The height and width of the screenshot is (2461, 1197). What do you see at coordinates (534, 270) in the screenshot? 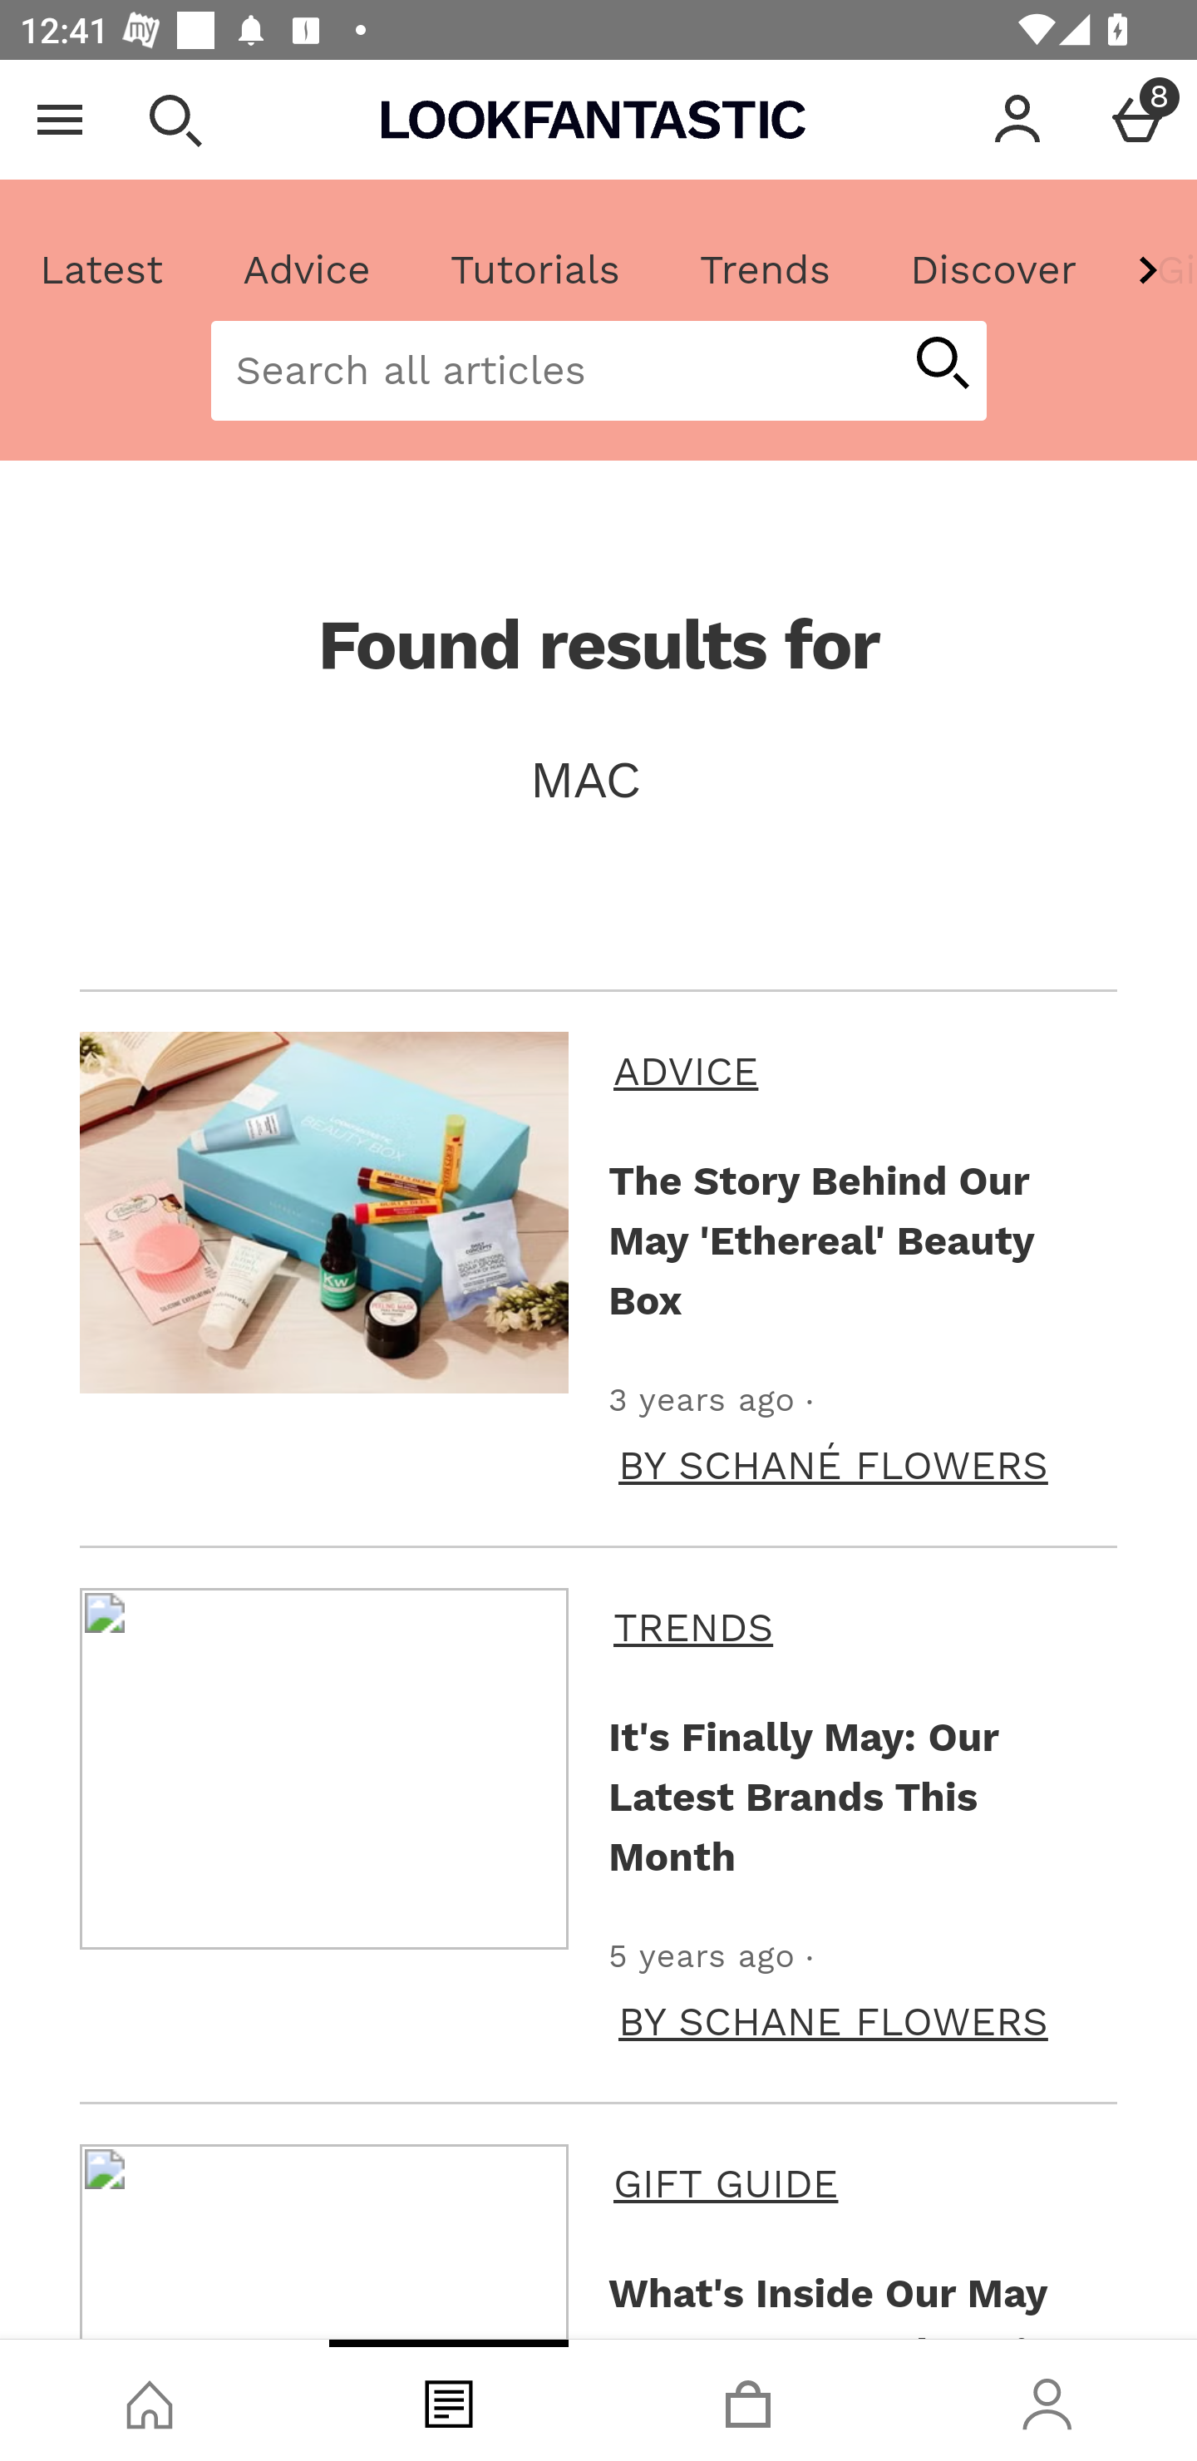
I see `Tutorials` at bounding box center [534, 270].